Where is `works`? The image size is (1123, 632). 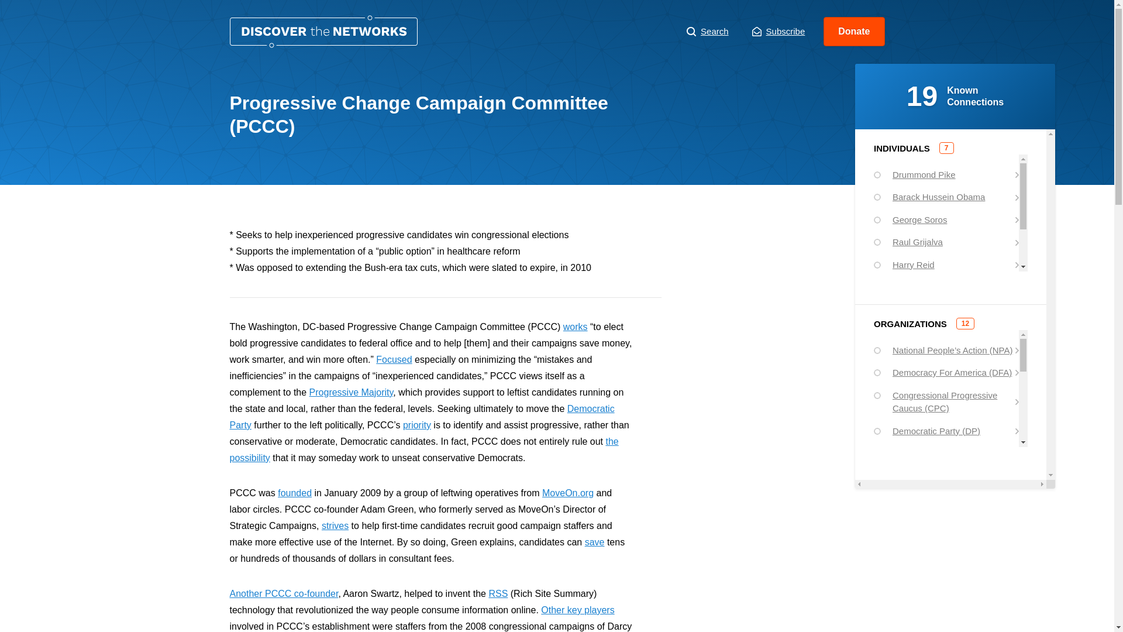 works is located at coordinates (576, 327).